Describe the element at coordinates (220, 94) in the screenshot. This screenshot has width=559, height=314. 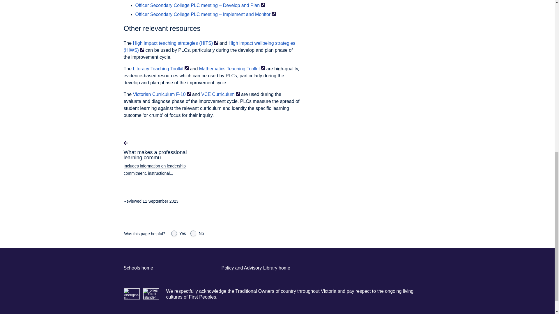
I see `VCE CurriculumExternal Link` at that location.